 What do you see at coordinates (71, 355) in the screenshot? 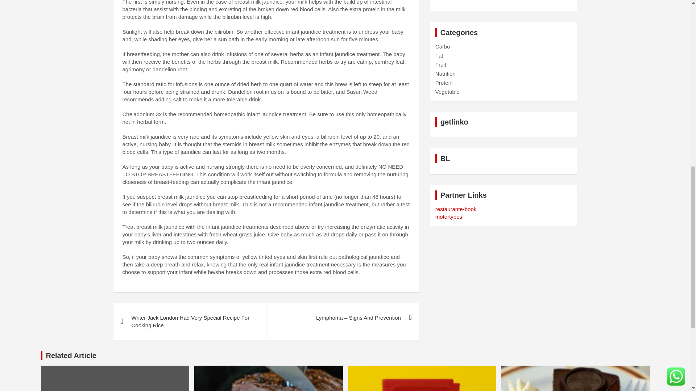
I see `Related Article` at bounding box center [71, 355].